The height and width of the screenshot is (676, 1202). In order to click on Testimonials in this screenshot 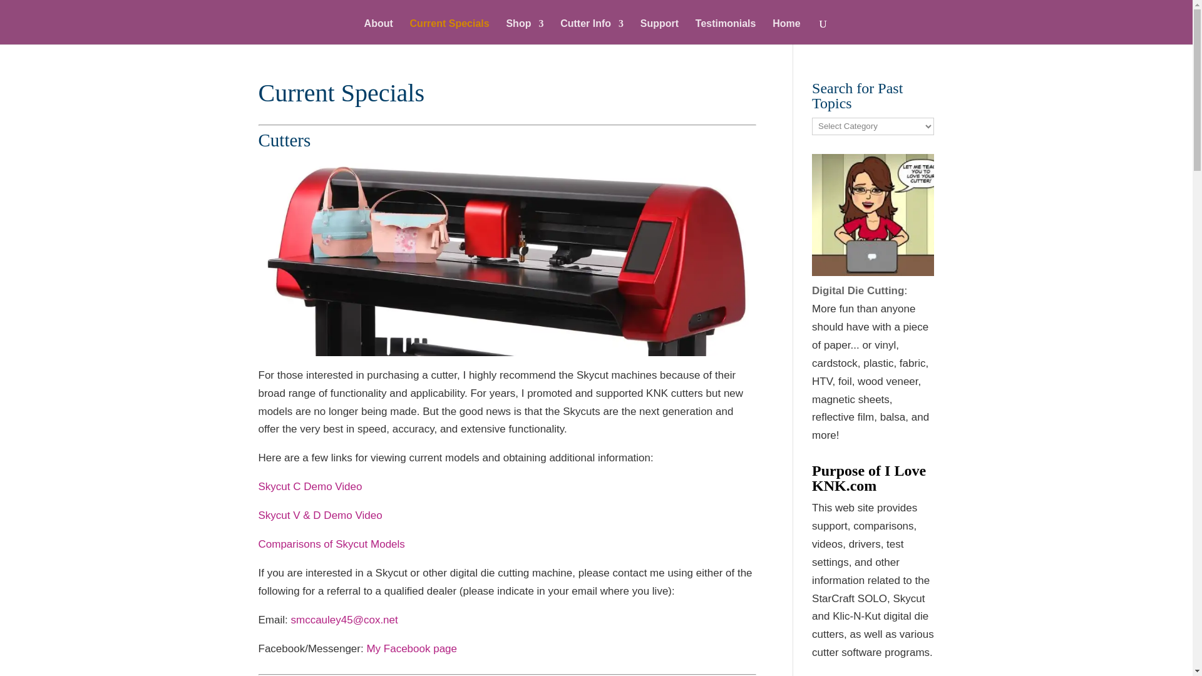, I will do `click(726, 32)`.